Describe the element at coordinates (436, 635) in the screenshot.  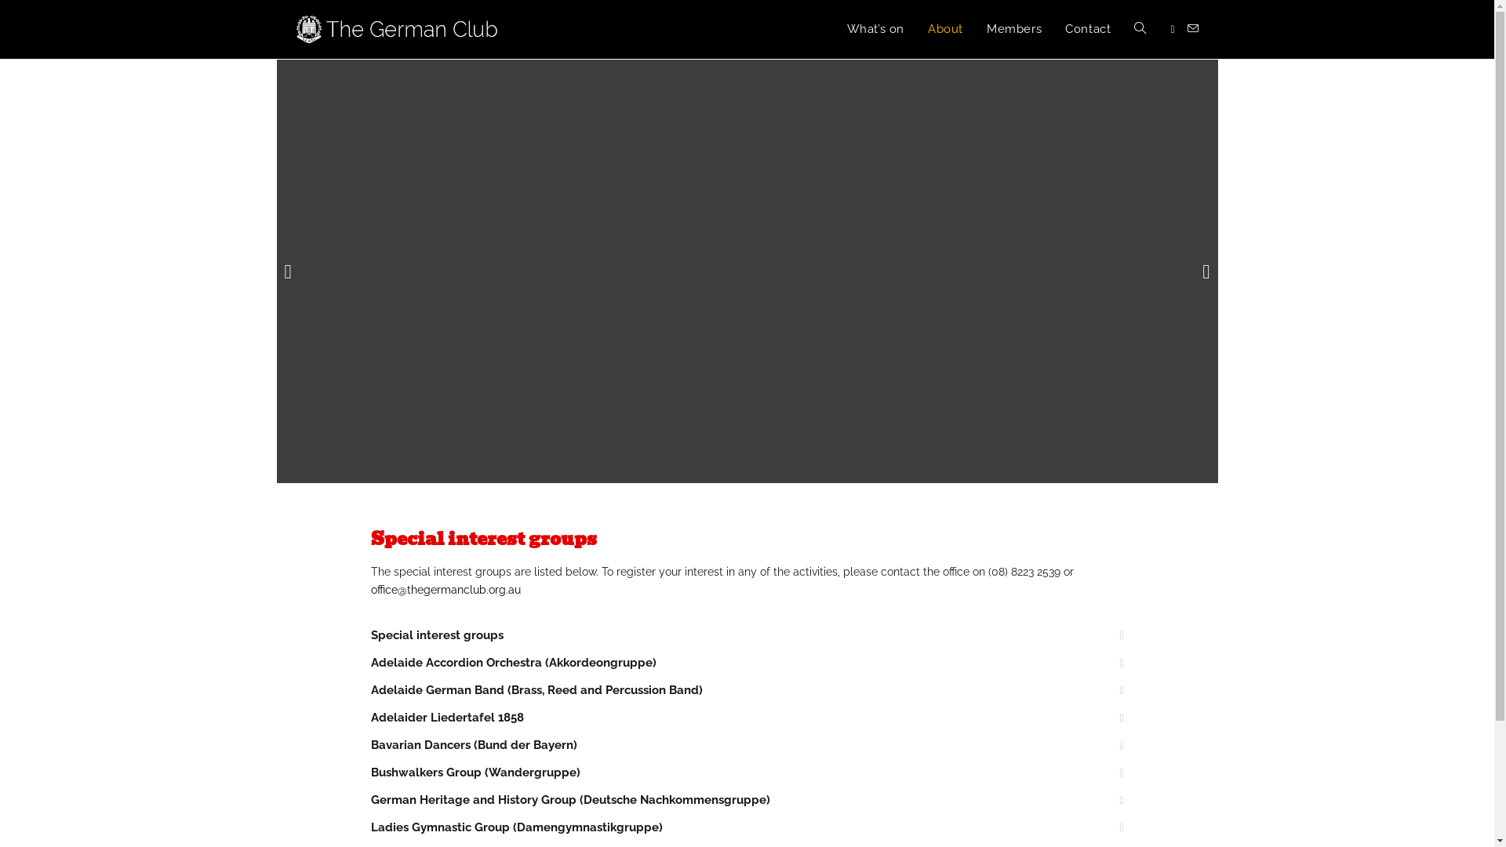
I see `Special interest groups` at that location.